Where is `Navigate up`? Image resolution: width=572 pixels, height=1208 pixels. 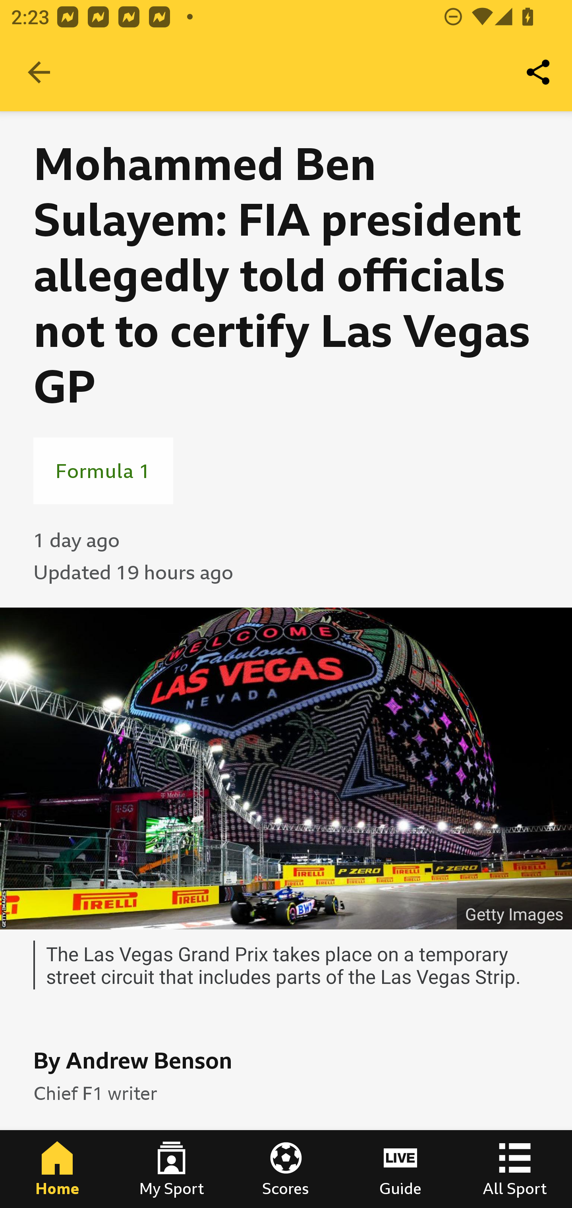
Navigate up is located at coordinates (39, 72).